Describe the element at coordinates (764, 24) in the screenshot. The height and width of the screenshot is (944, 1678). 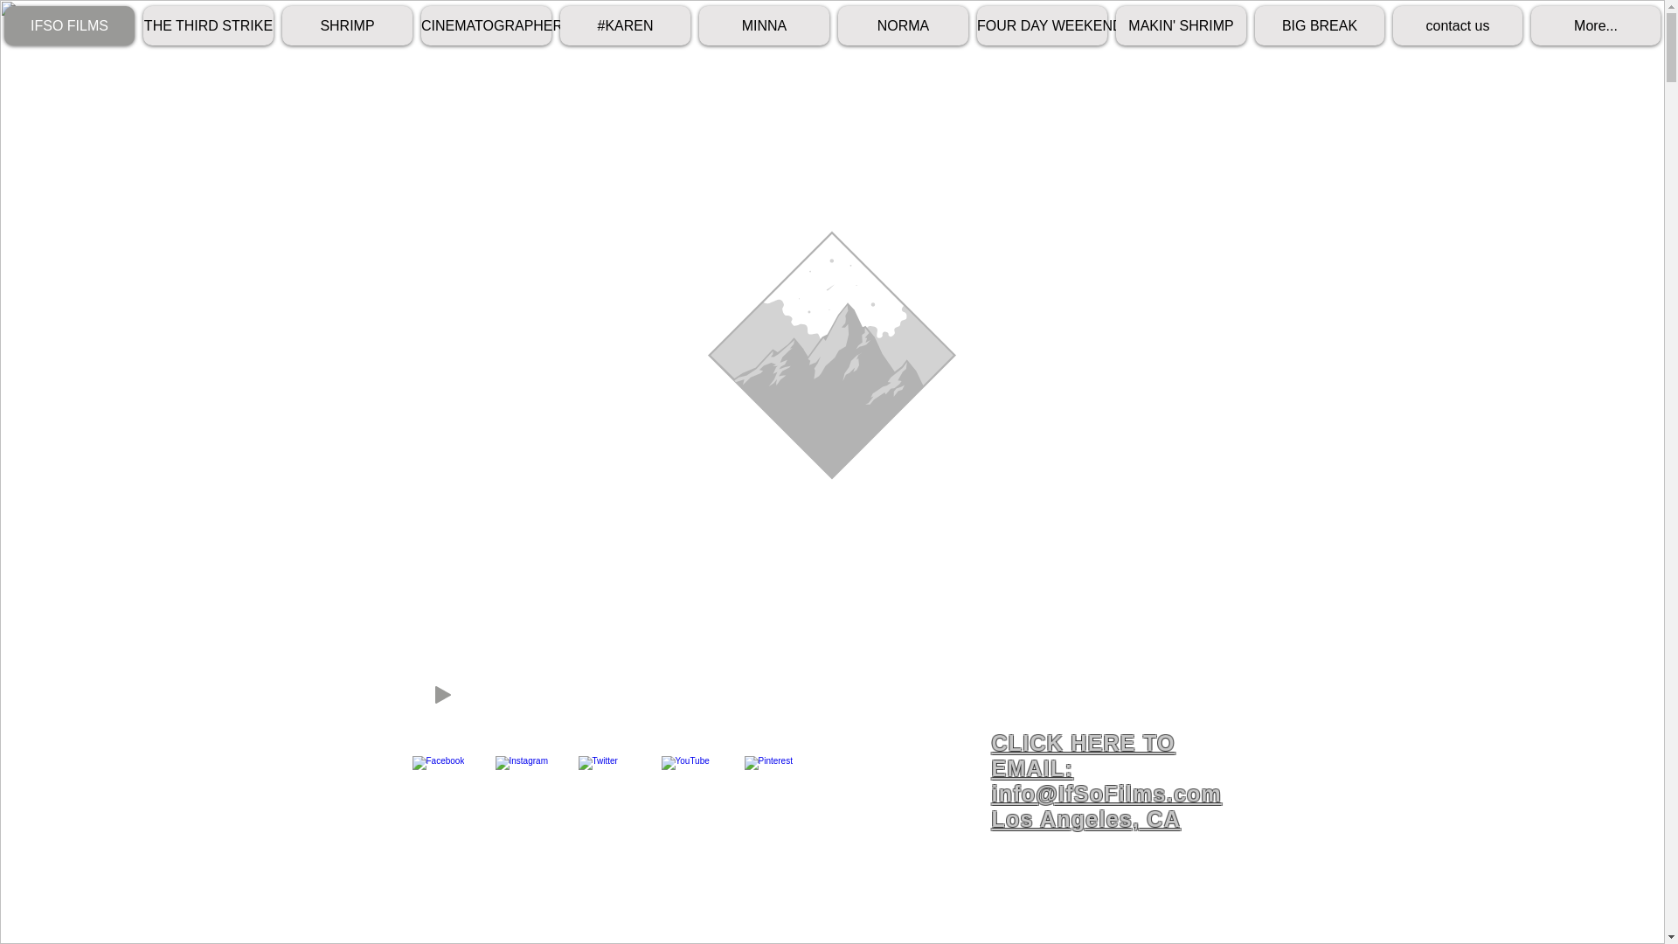
I see `MINNA` at that location.